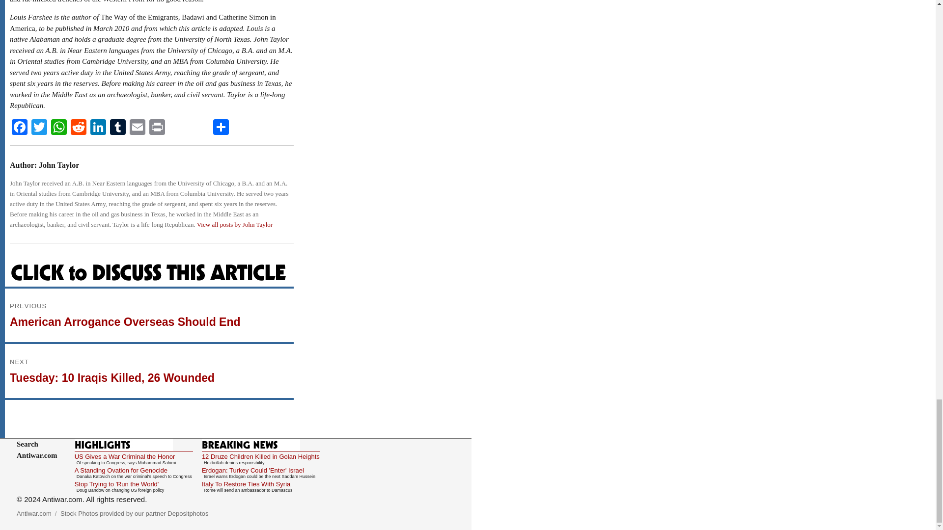 The image size is (943, 530). Describe the element at coordinates (59, 128) in the screenshot. I see `WhatsApp` at that location.